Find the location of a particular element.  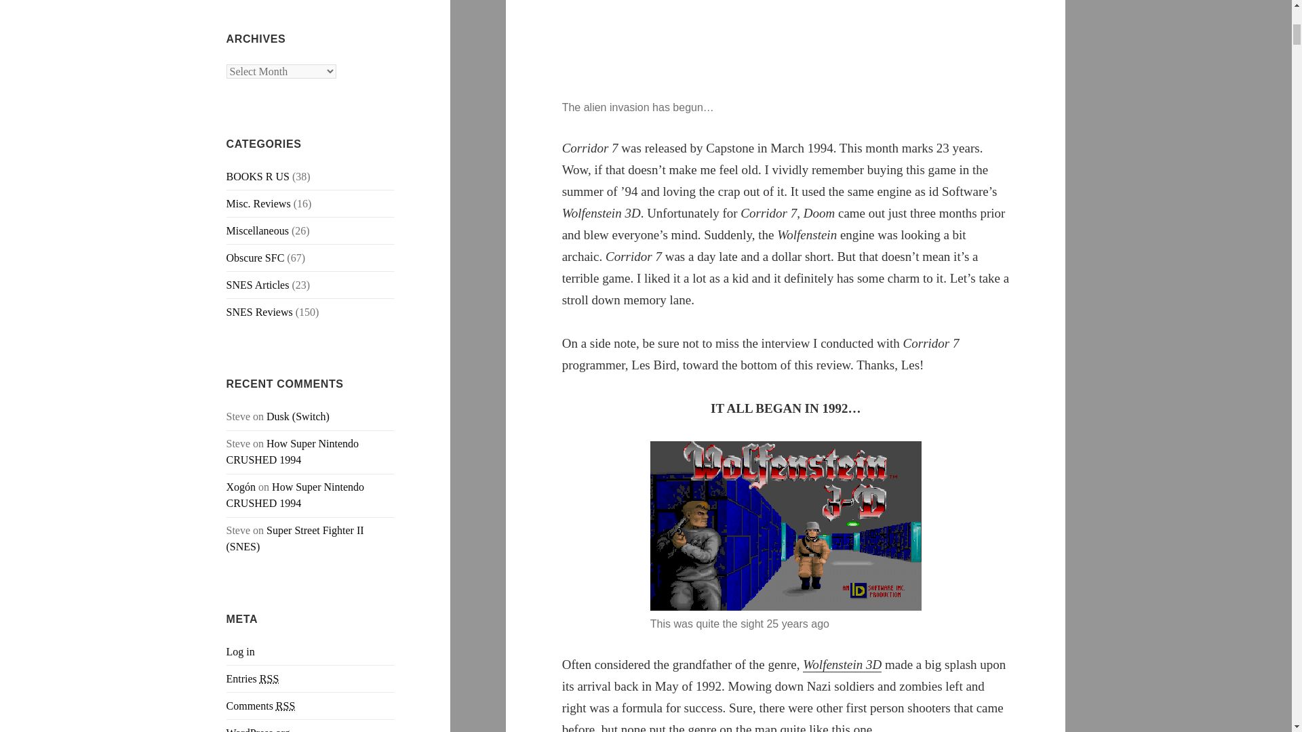

Misc. Reviews is located at coordinates (258, 203).